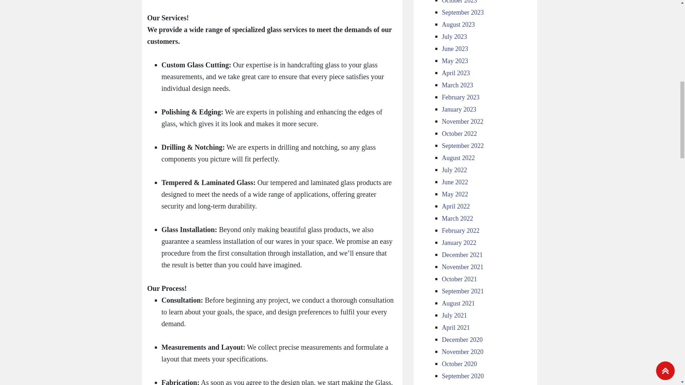 The image size is (685, 385). Describe the element at coordinates (456, 73) in the screenshot. I see `April 2023` at that location.